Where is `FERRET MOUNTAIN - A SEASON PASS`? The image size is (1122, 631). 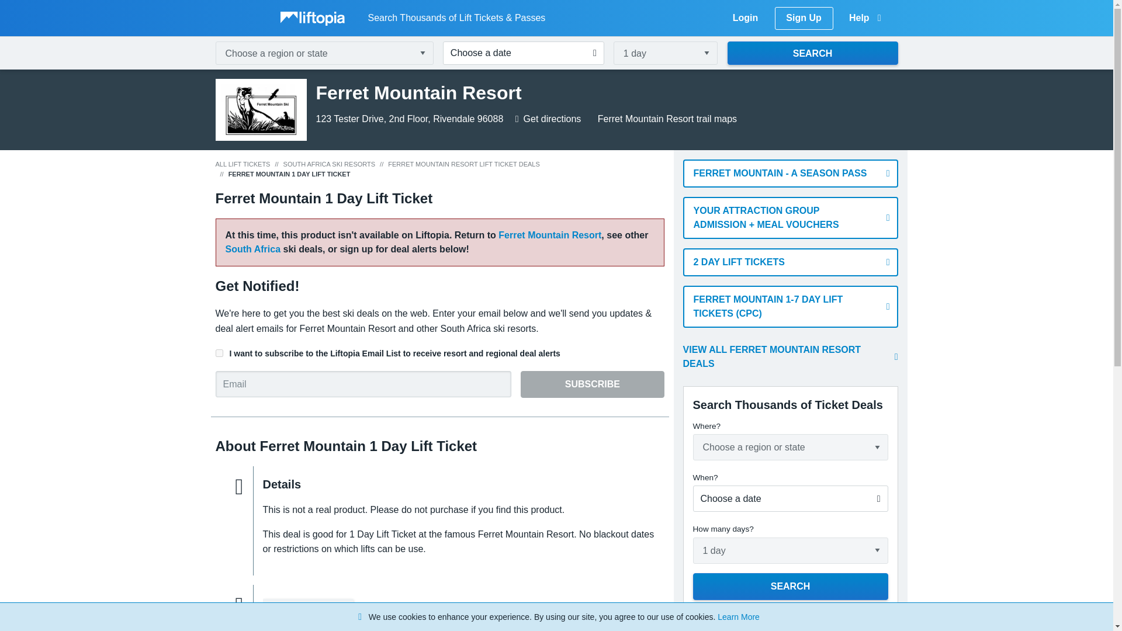 FERRET MOUNTAIN - A SEASON PASS is located at coordinates (791, 173).